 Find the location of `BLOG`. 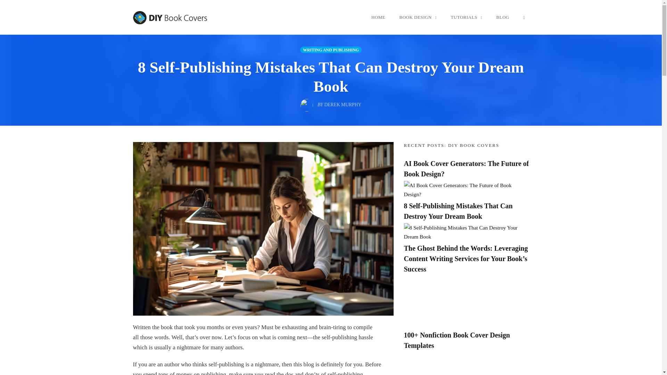

BLOG is located at coordinates (503, 17).